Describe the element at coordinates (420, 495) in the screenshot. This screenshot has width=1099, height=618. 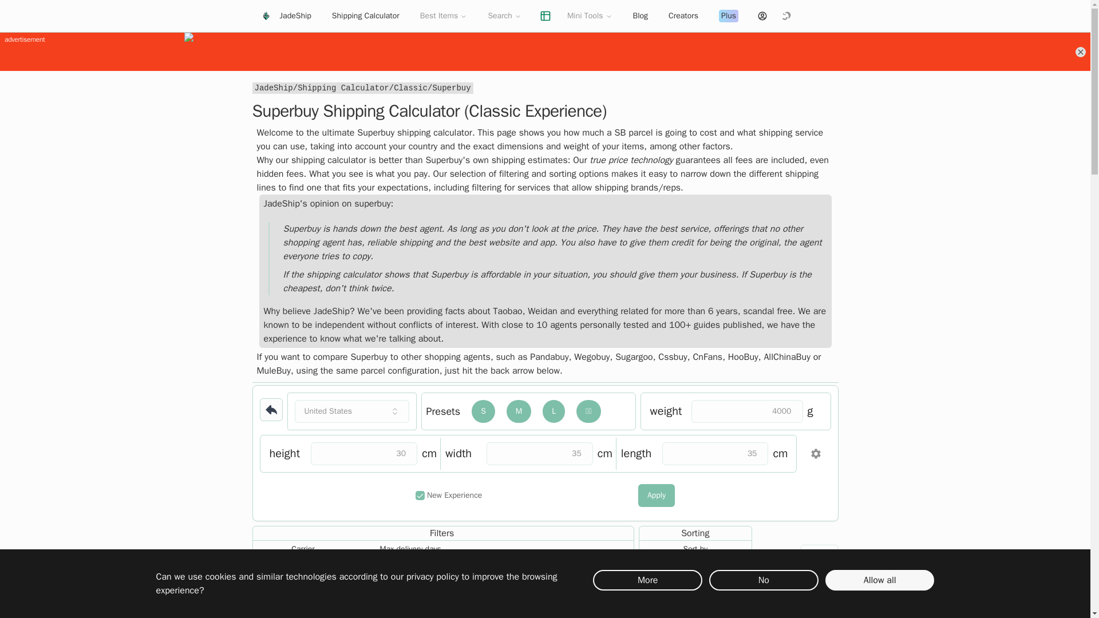
I see `on` at that location.